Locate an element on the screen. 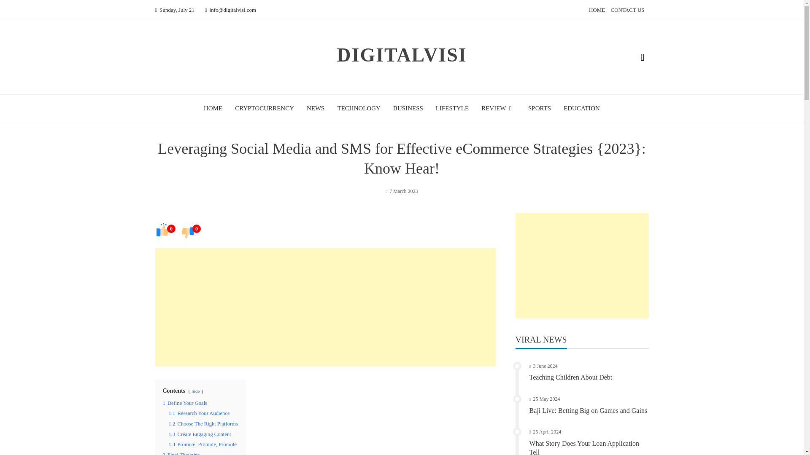  1.4 Promote, Promote, Promote is located at coordinates (202, 444).